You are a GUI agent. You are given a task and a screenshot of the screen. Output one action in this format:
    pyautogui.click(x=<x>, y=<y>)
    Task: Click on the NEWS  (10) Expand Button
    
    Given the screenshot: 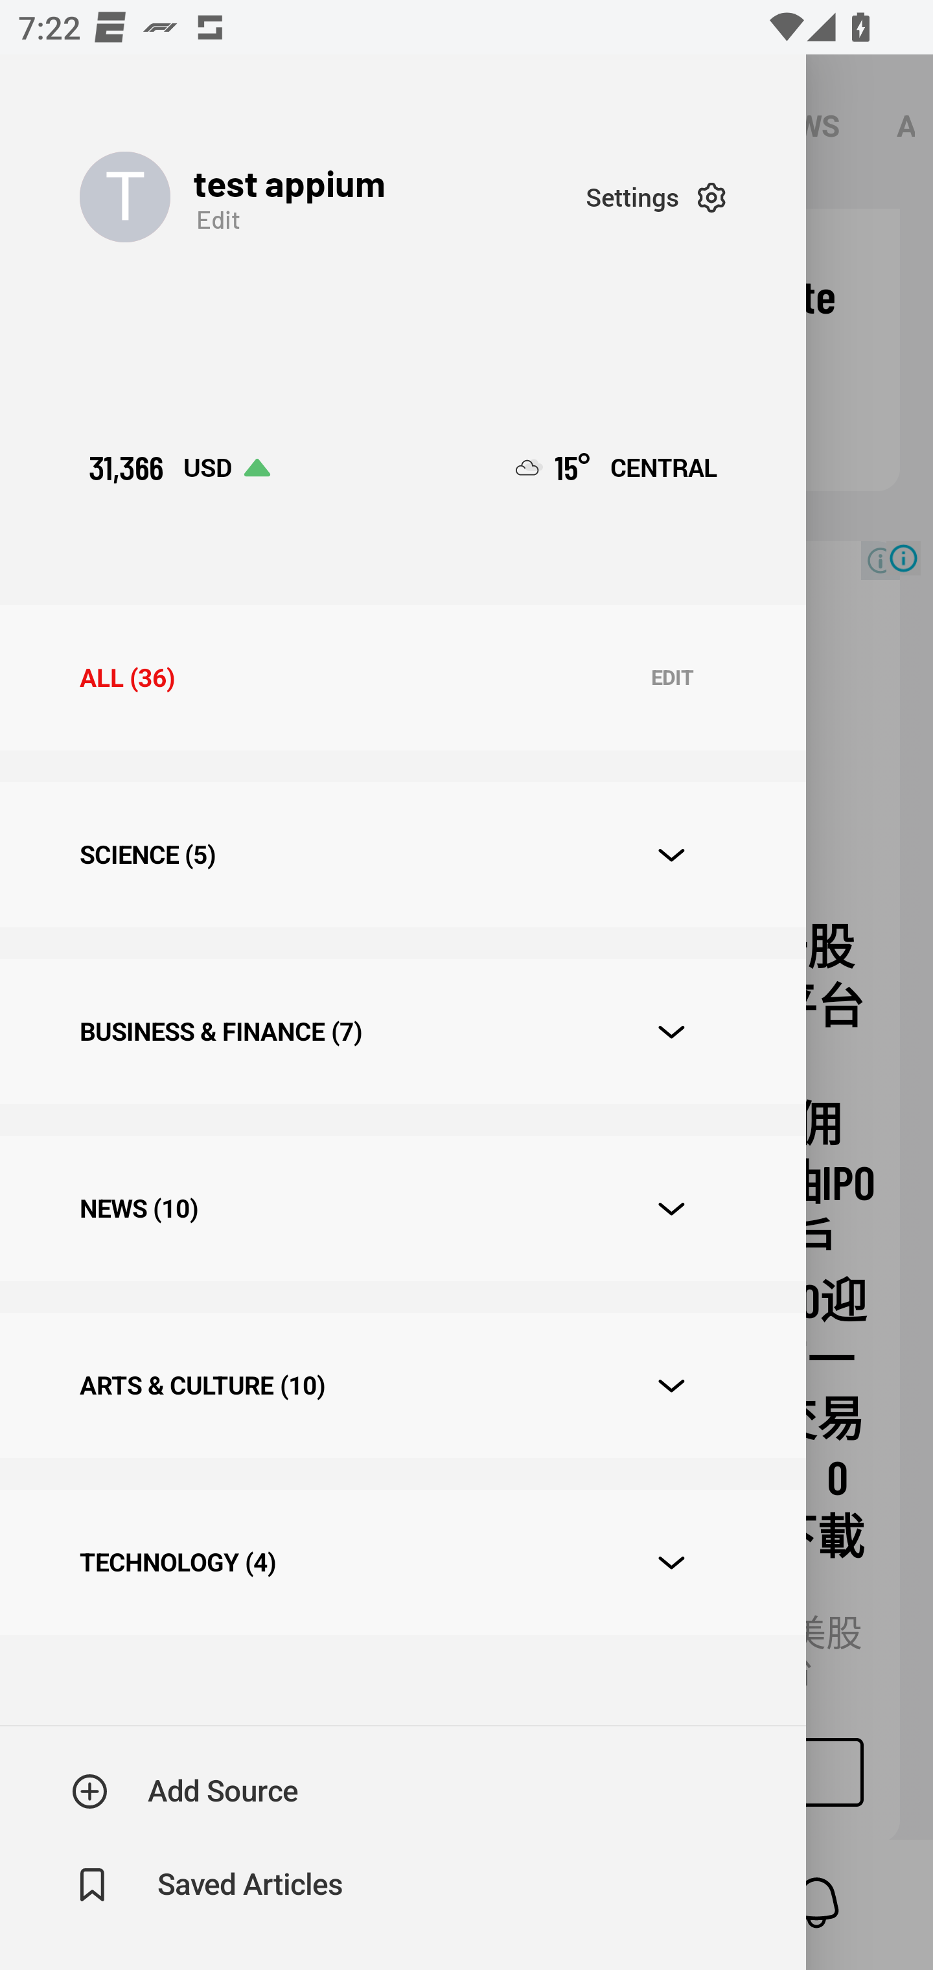 What is the action you would take?
    pyautogui.click(x=402, y=1209)
    